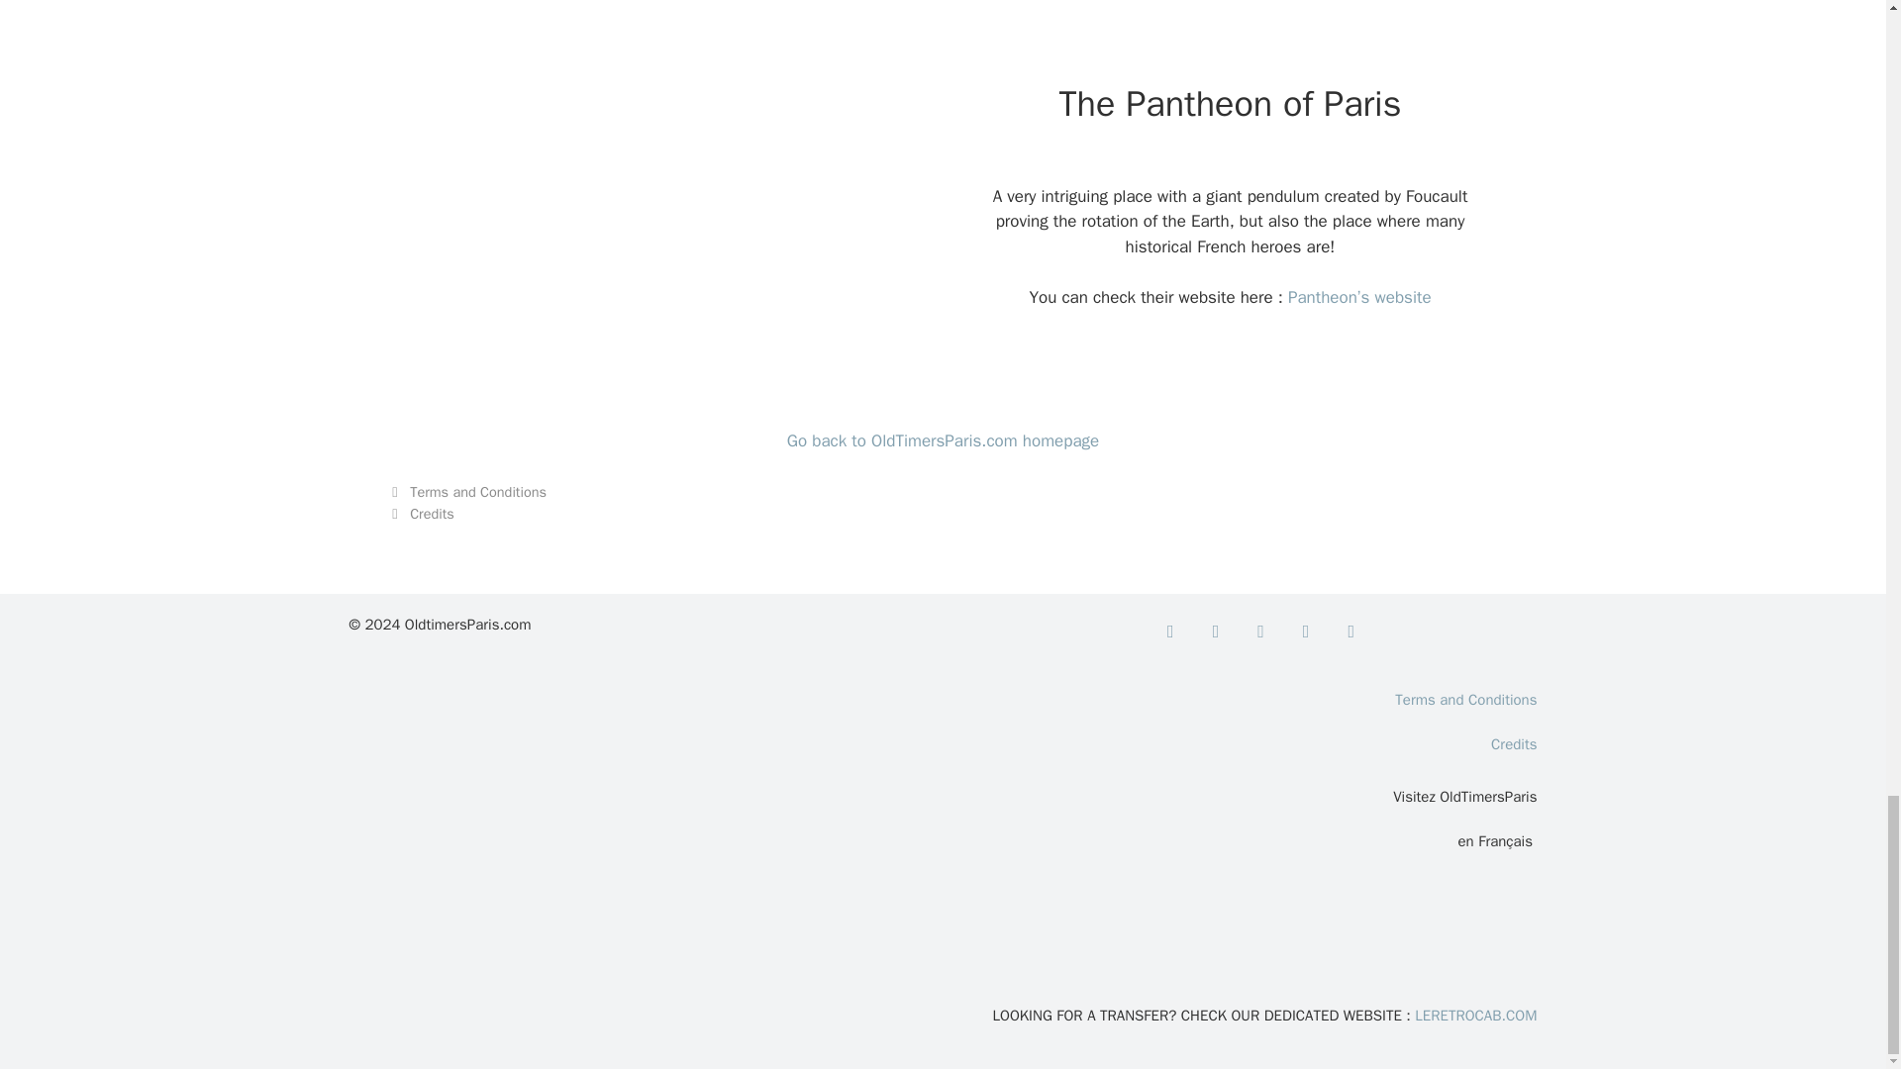  I want to click on Instagram, so click(1261, 632).